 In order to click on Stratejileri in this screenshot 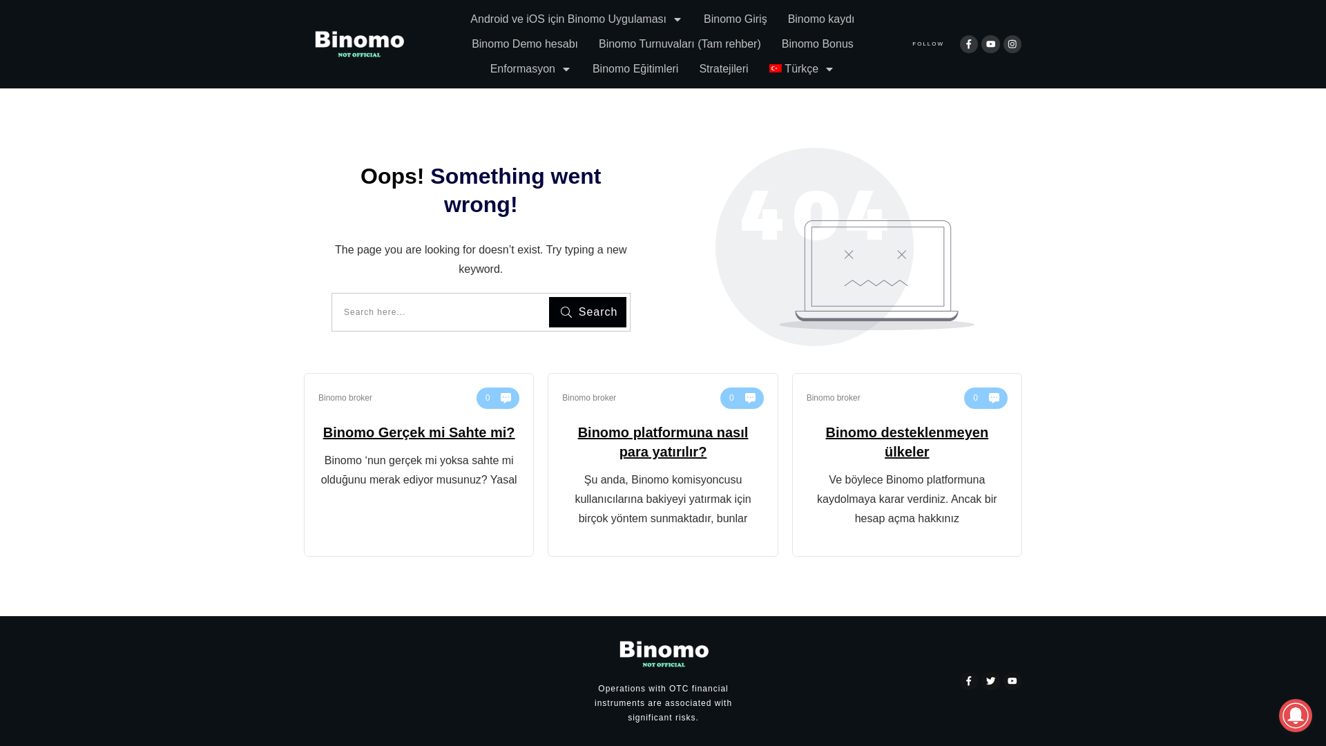, I will do `click(724, 69)`.